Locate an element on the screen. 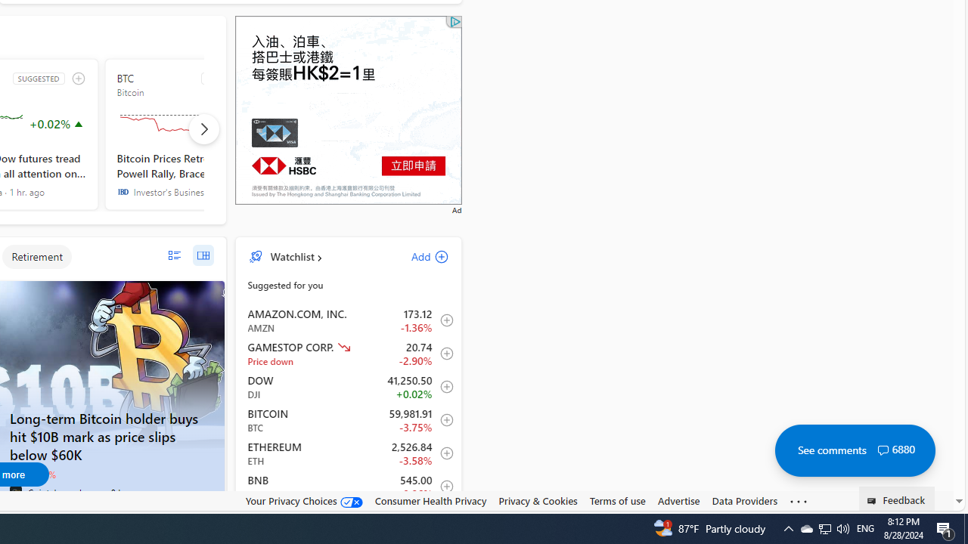  Data Providers is located at coordinates (744, 500).